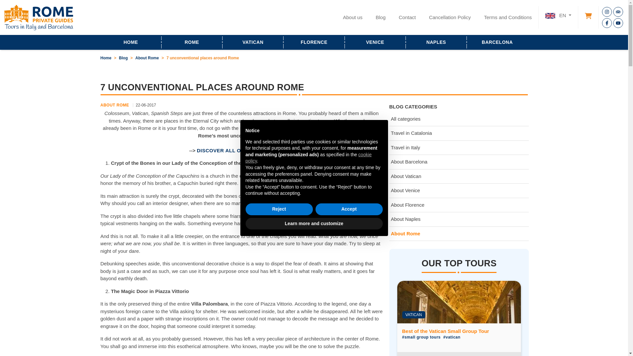 The height and width of the screenshot is (356, 633). I want to click on HOME, so click(130, 42).